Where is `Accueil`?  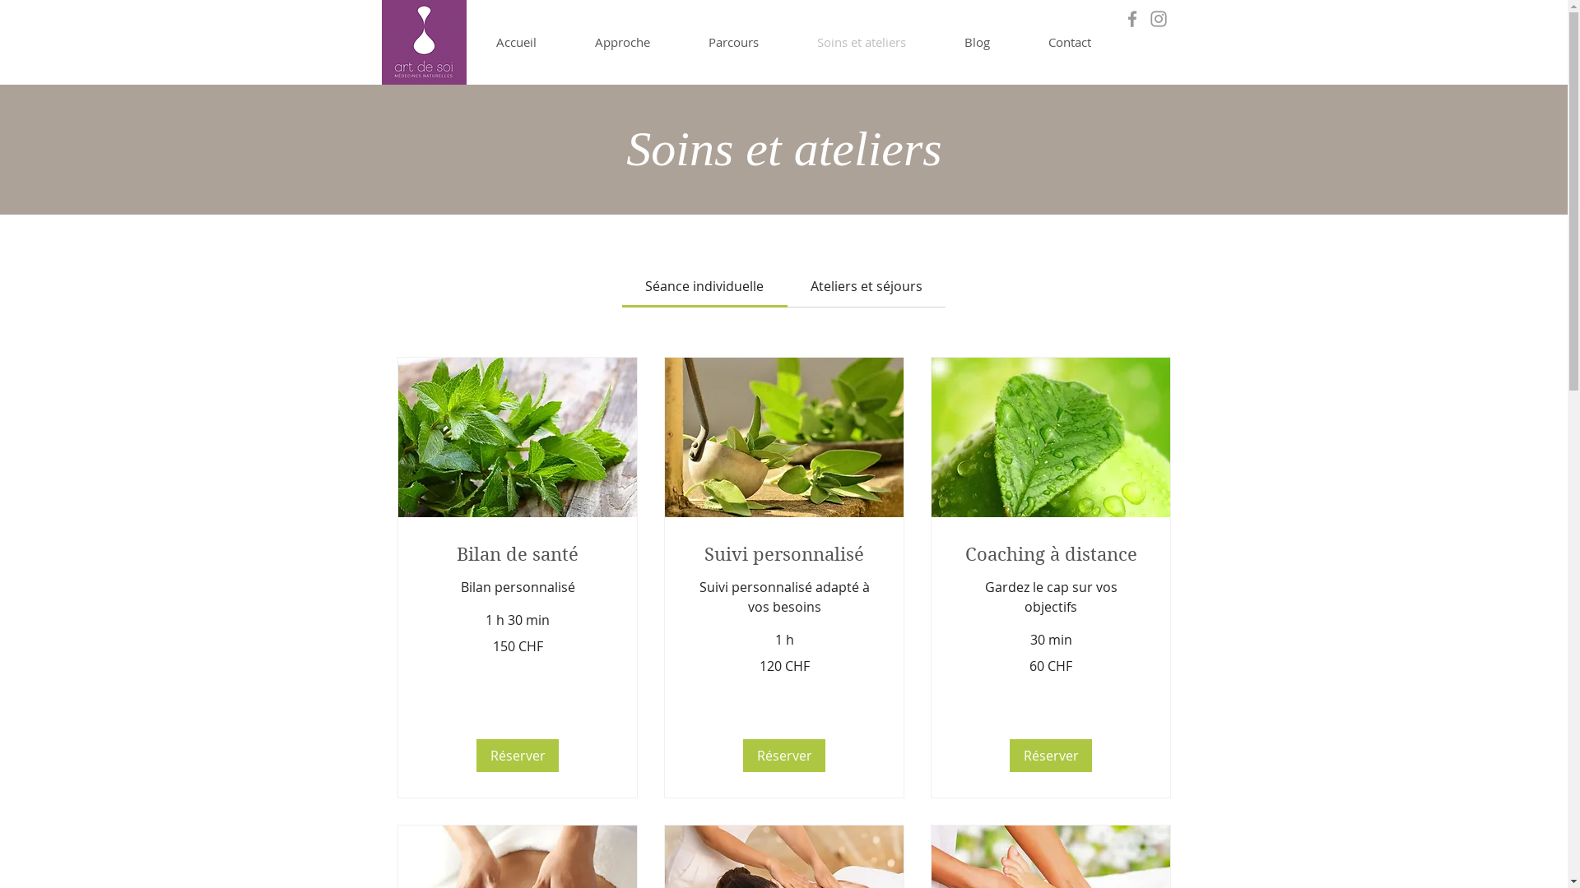 Accueil is located at coordinates (515, 42).